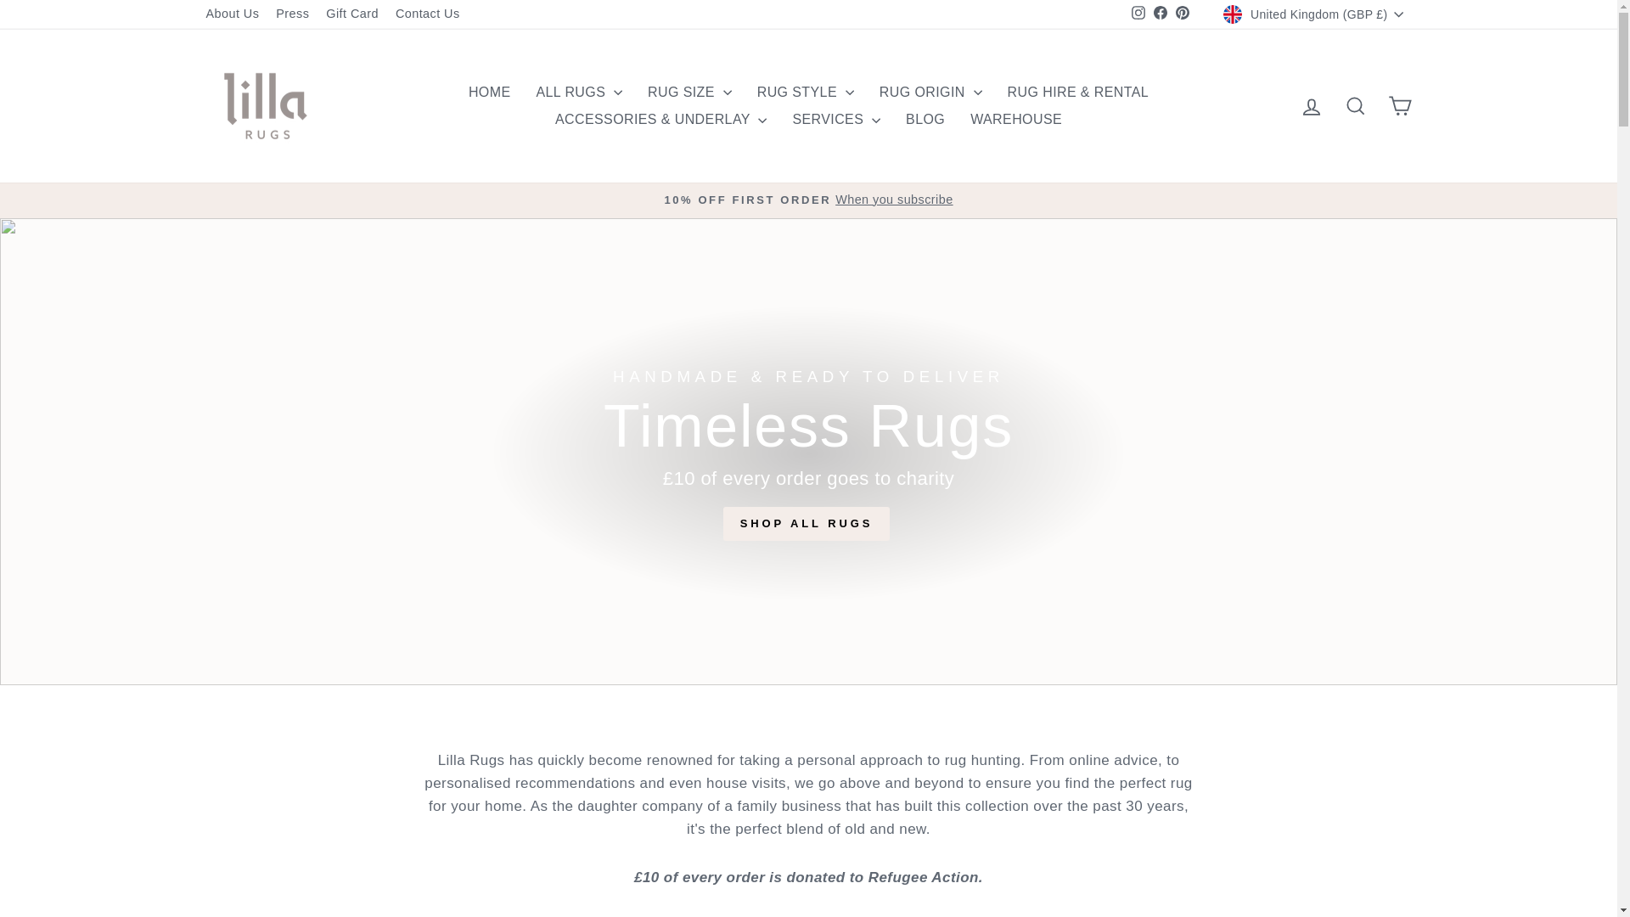 The width and height of the screenshot is (1630, 917). Describe the element at coordinates (1138, 12) in the screenshot. I see `instagram` at that location.